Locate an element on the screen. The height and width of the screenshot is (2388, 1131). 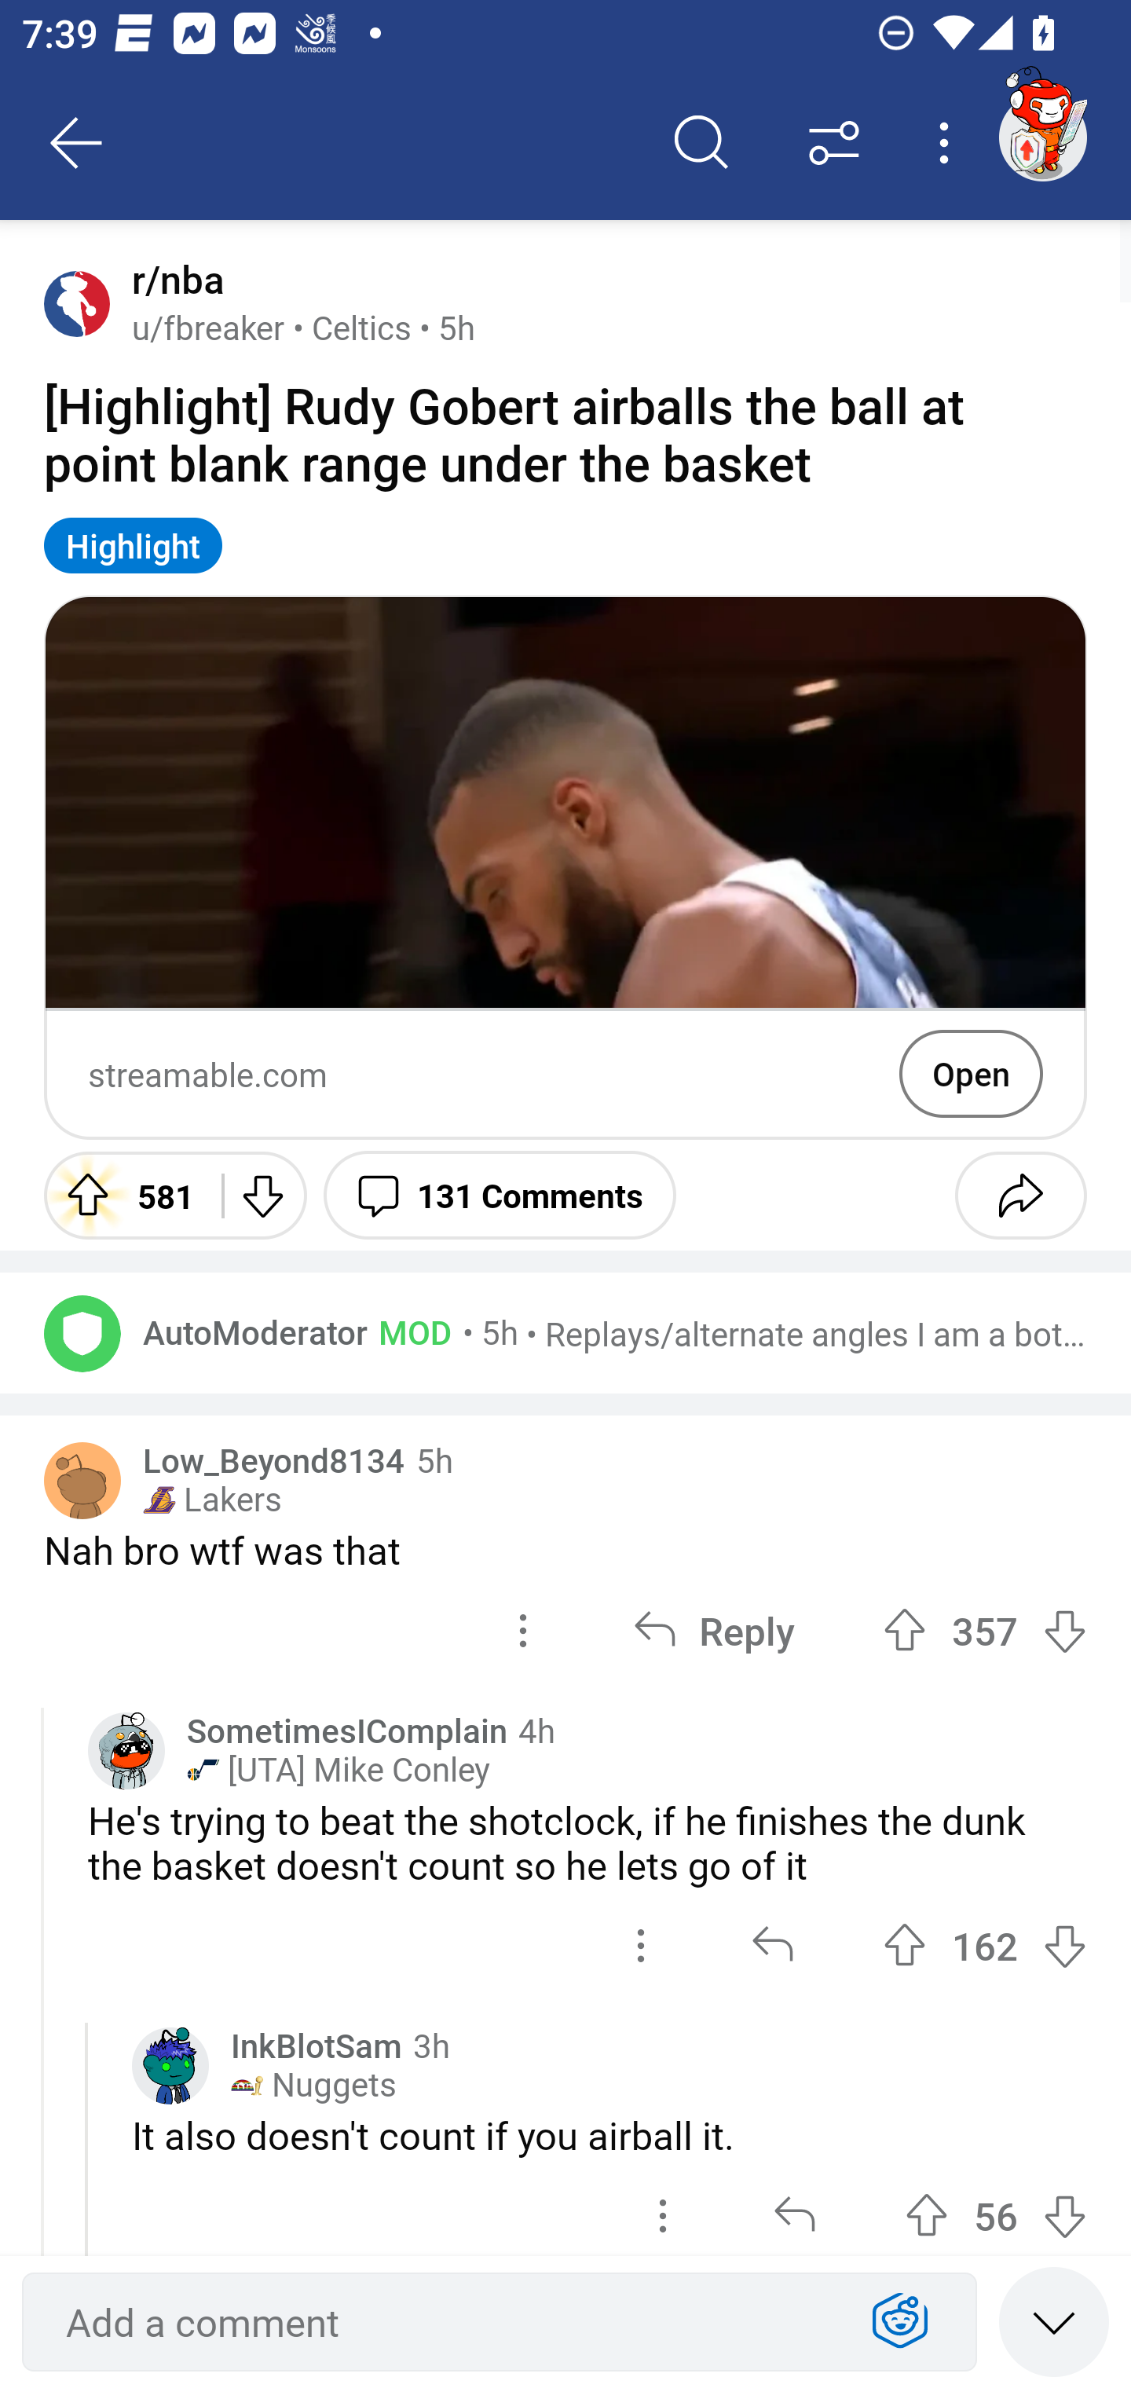
options is located at coordinates (641, 1946).